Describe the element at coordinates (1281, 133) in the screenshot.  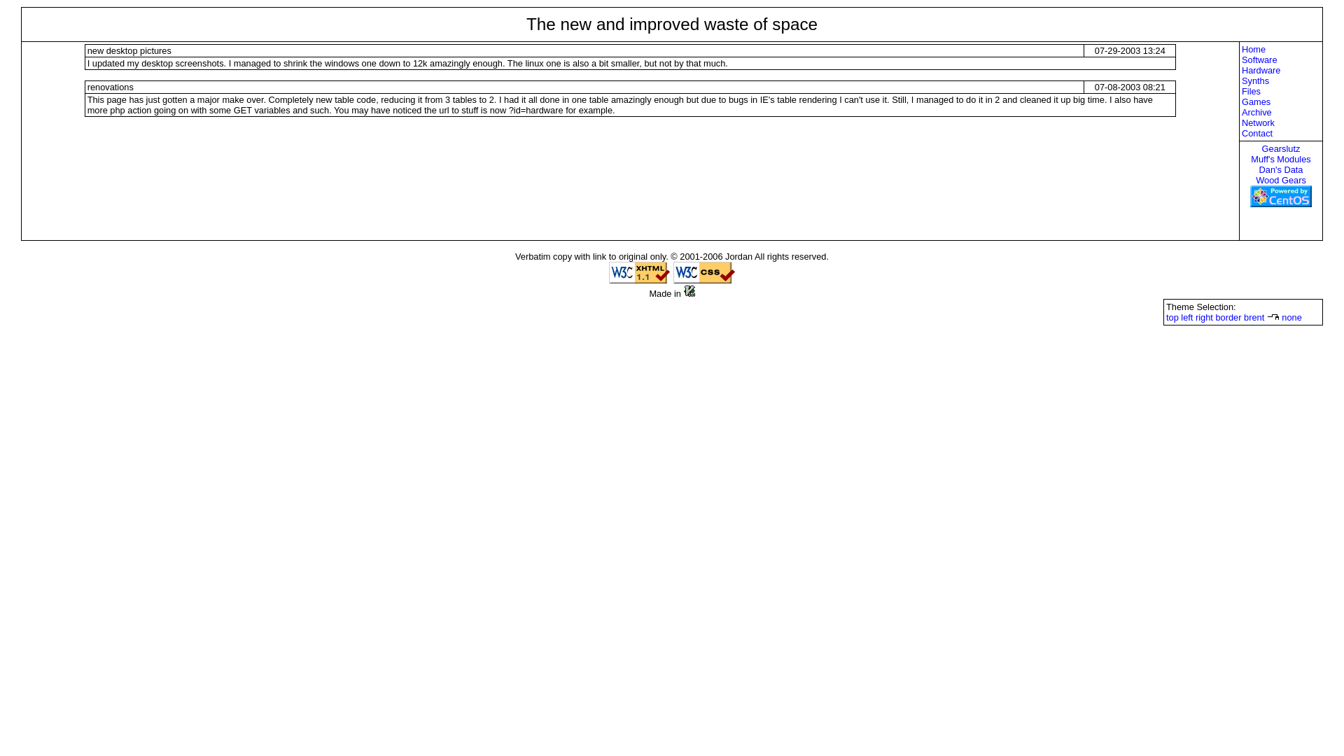
I see `Contact` at that location.